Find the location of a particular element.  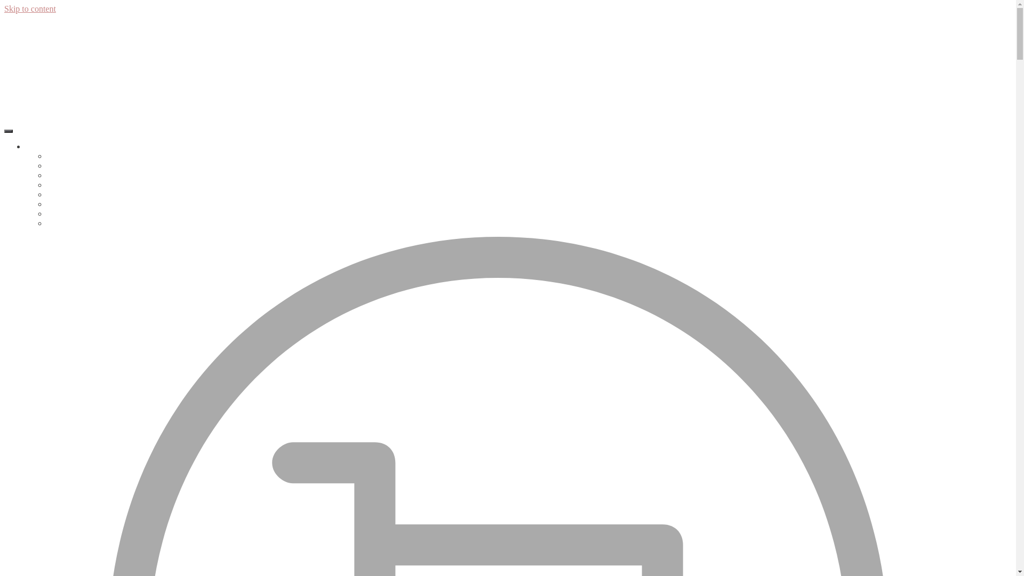

Kalgoorlie is located at coordinates (65, 156).